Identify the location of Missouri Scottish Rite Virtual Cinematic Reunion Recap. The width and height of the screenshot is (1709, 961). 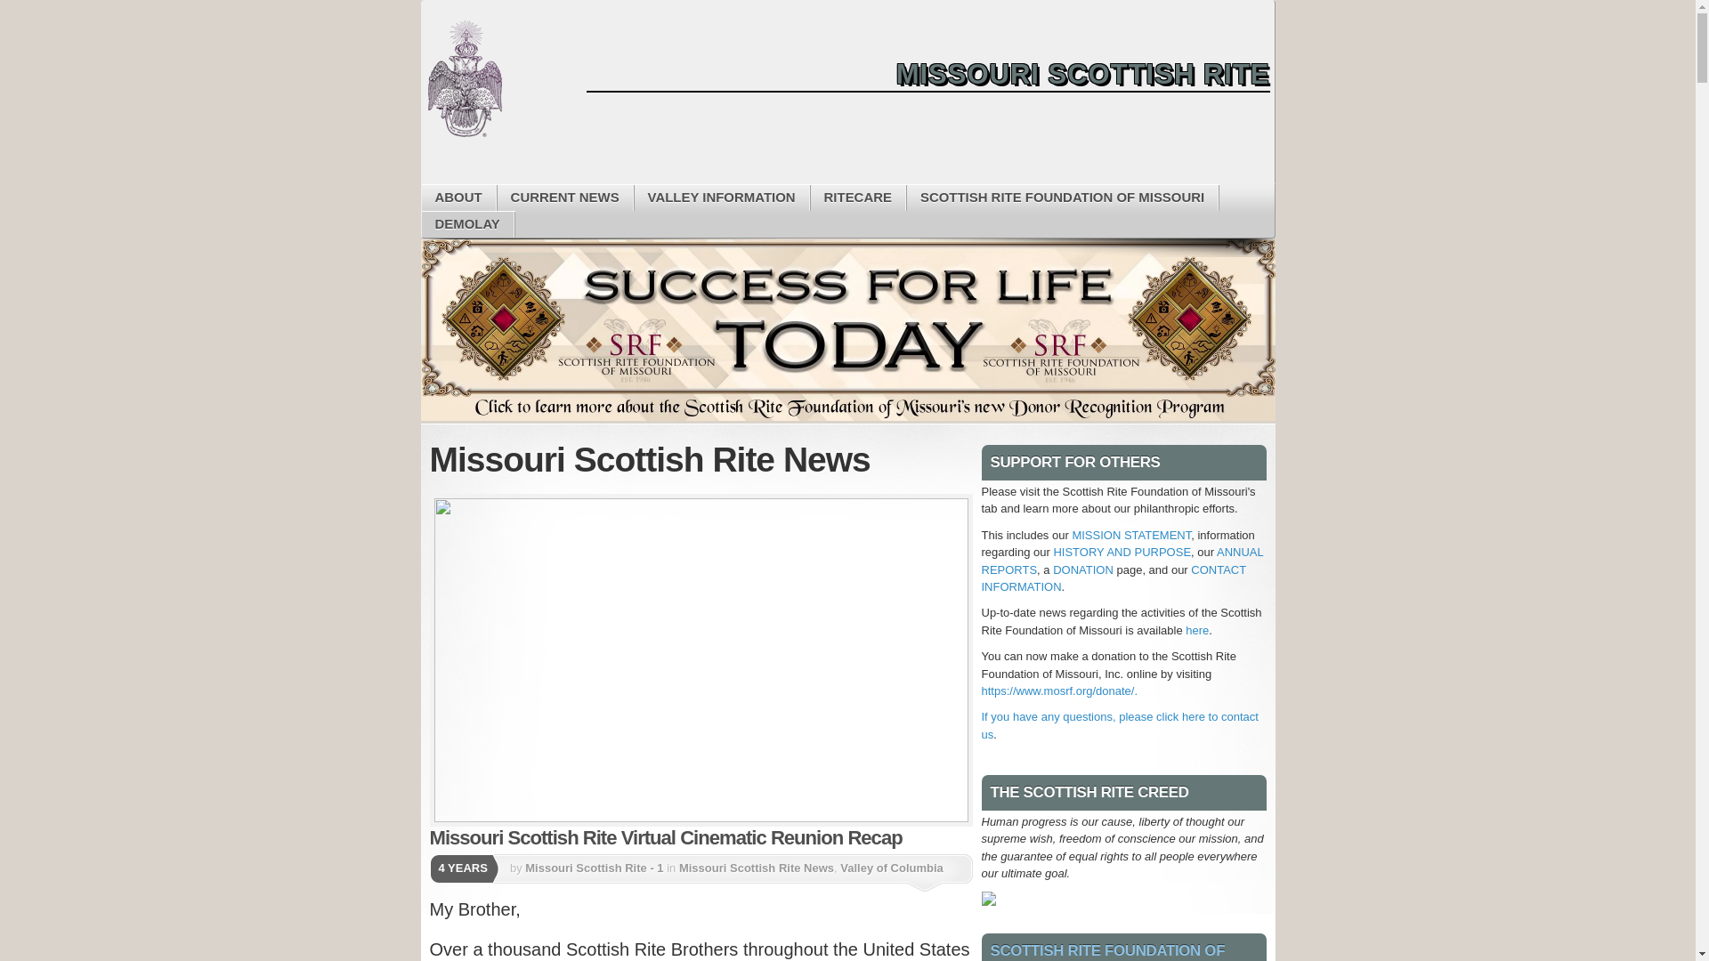
(665, 836).